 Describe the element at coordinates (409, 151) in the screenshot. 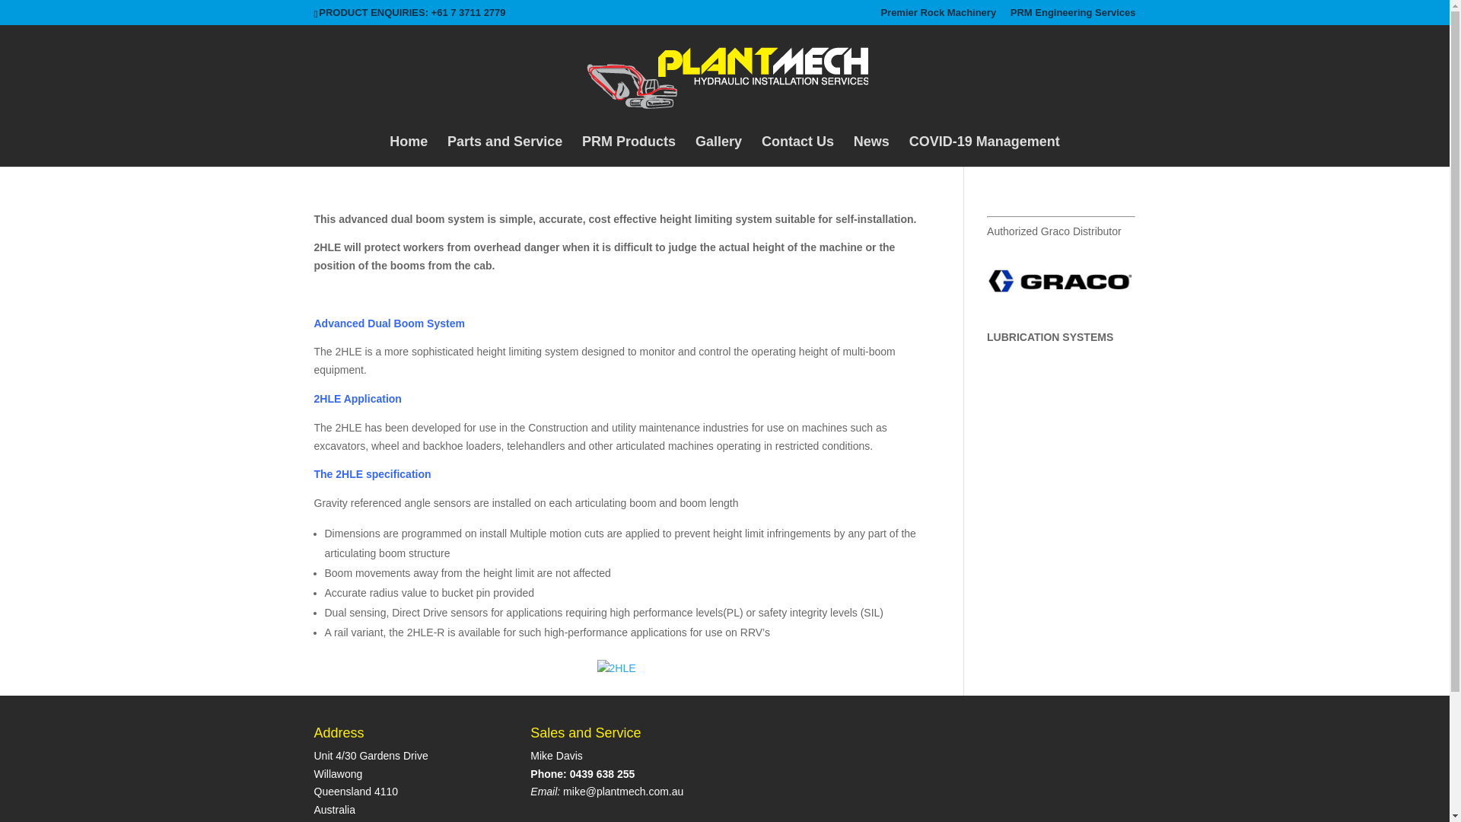

I see `Home` at that location.